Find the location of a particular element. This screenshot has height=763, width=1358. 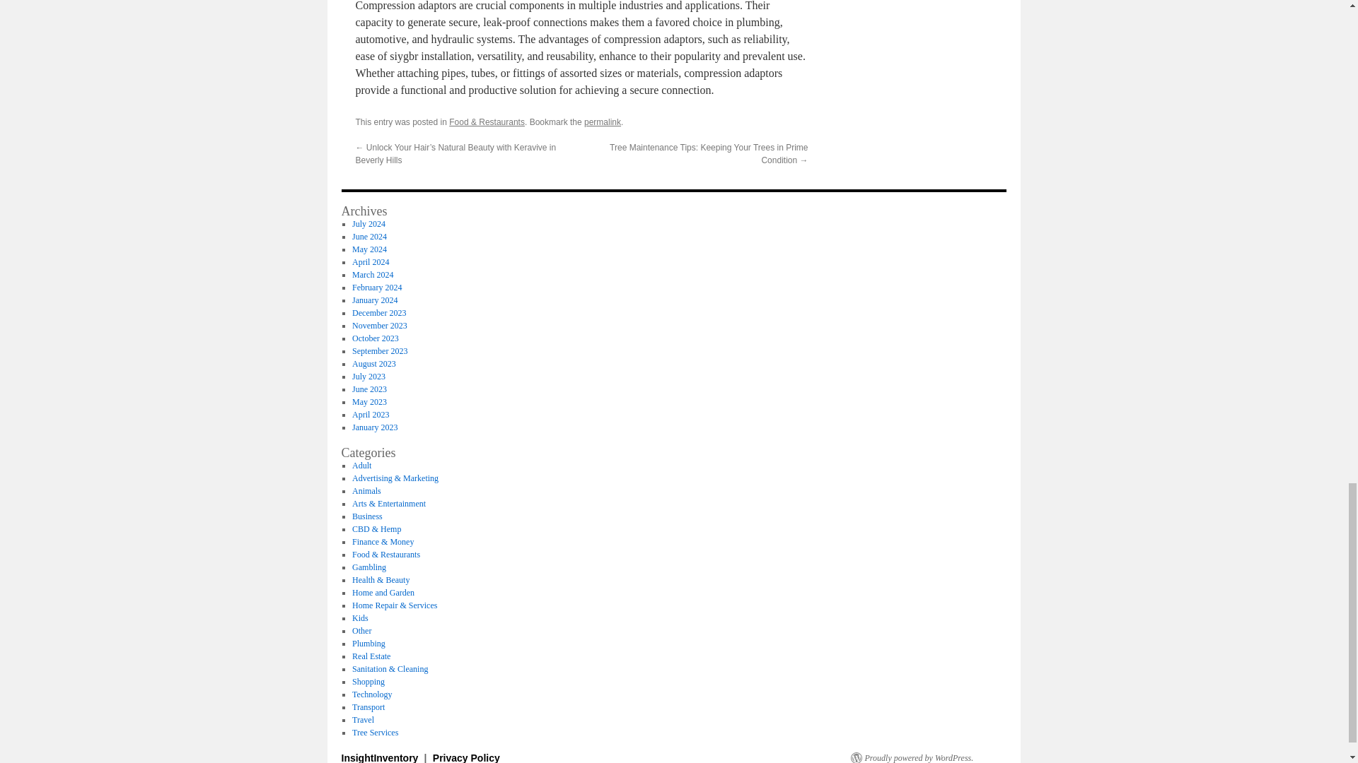

March 2024 is located at coordinates (372, 275).